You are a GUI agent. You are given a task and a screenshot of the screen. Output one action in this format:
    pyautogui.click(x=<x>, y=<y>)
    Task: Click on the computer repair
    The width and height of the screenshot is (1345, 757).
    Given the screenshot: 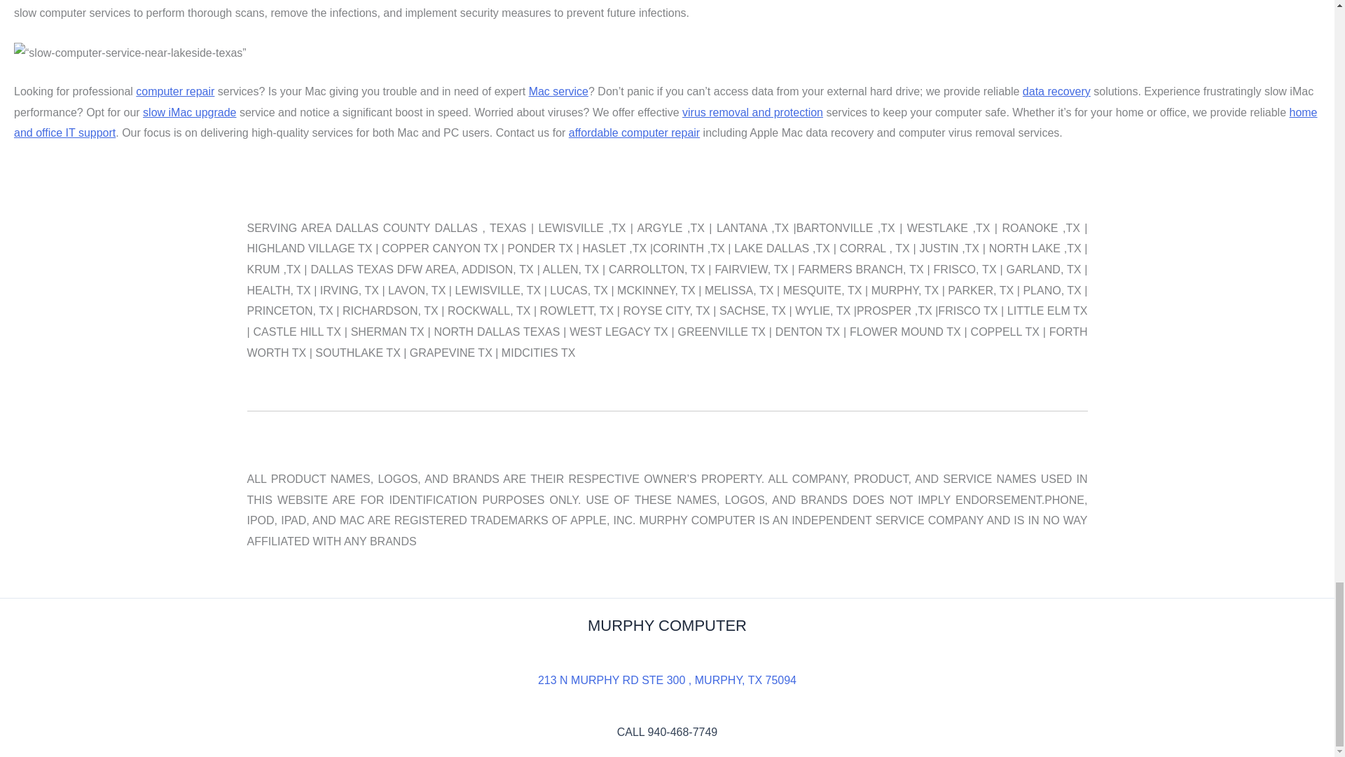 What is the action you would take?
    pyautogui.click(x=174, y=91)
    